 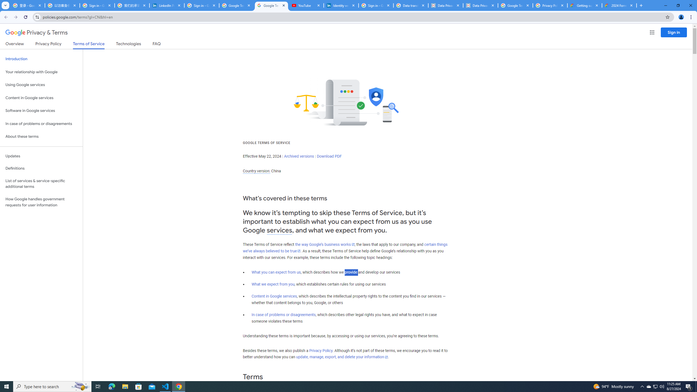 I want to click on Data Privacy Framework, so click(x=481, y=5).